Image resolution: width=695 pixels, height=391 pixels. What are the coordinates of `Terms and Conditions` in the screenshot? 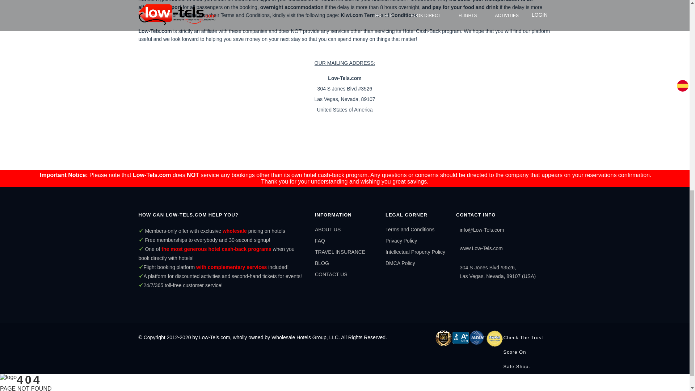 It's located at (410, 230).